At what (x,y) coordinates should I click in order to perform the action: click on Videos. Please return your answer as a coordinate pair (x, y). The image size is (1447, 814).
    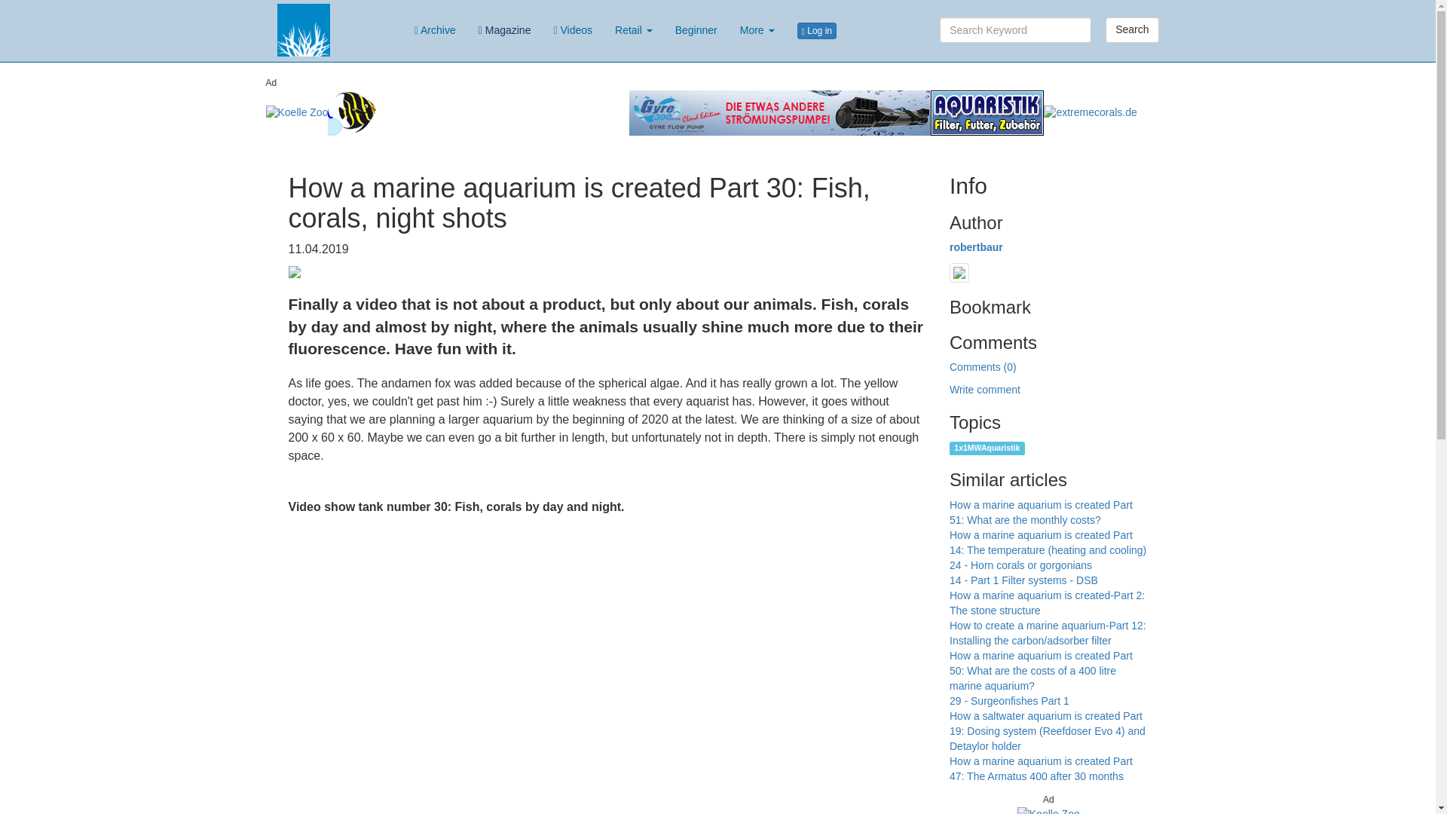
    Looking at the image, I should click on (572, 30).